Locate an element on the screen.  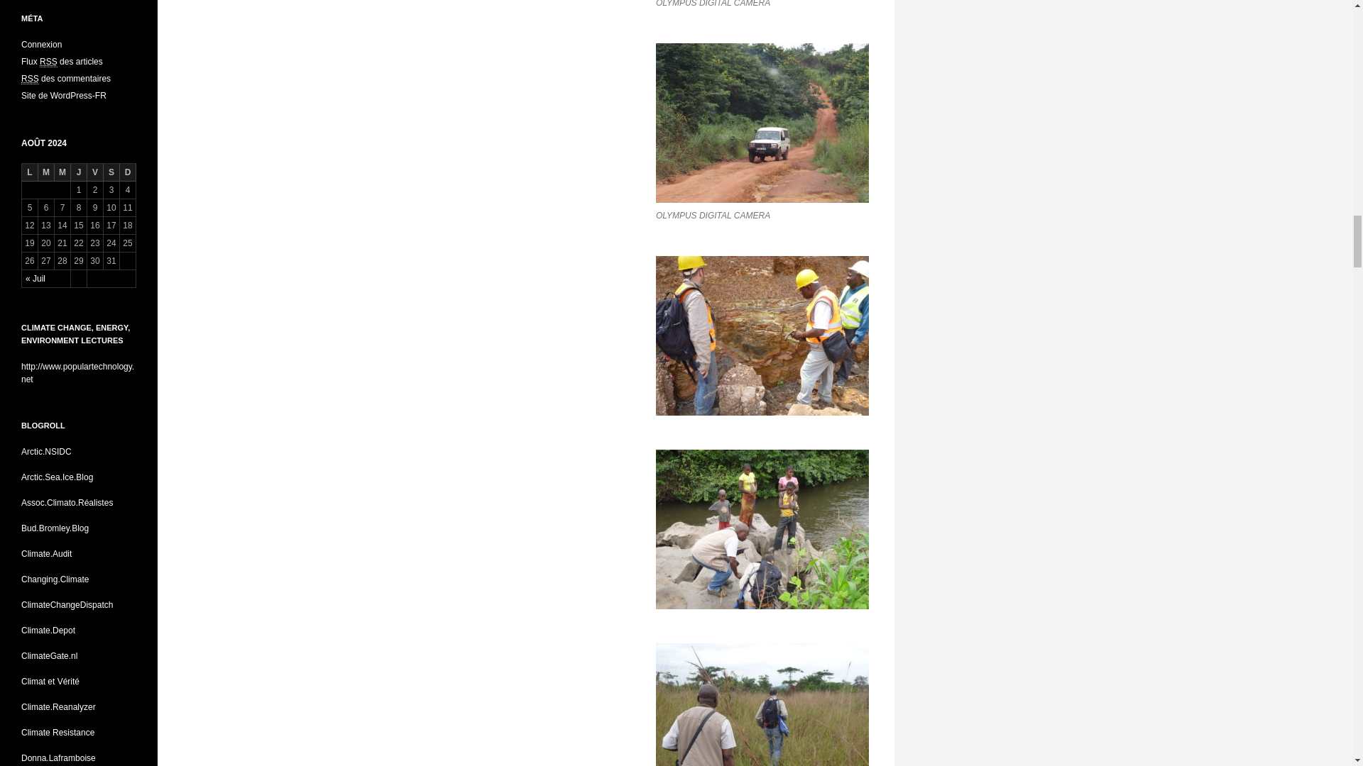
mardi is located at coordinates (45, 172).